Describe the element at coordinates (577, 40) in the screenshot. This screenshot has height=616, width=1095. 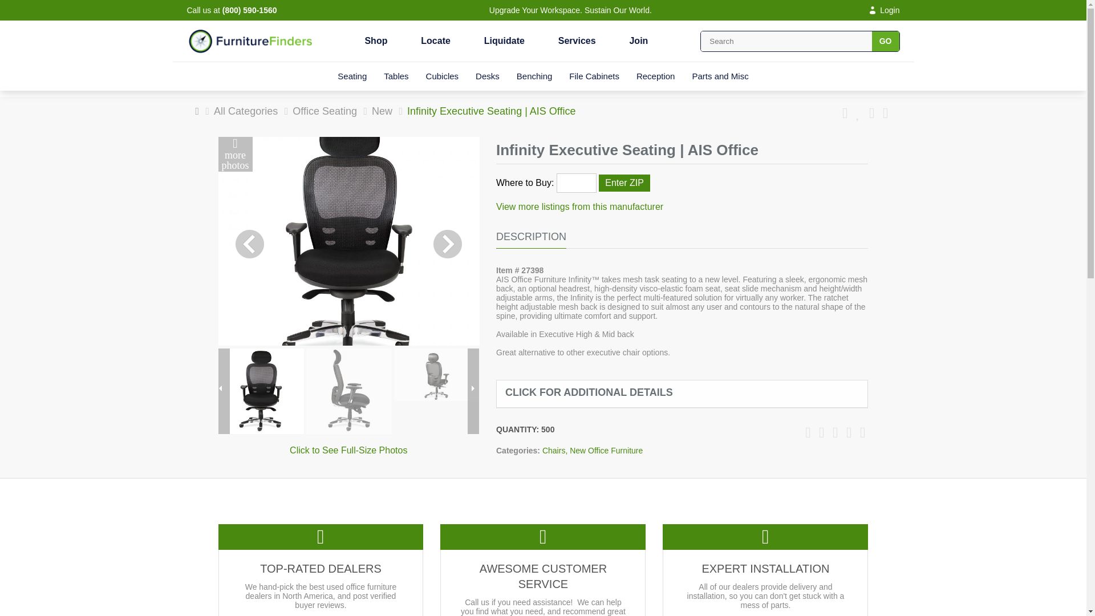
I see `Services` at that location.